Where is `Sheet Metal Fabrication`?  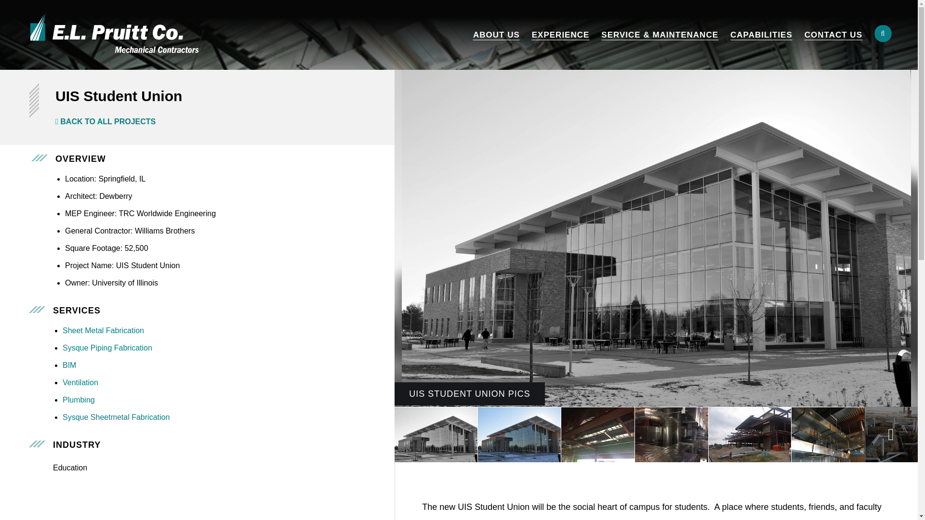
Sheet Metal Fabrication is located at coordinates (103, 330).